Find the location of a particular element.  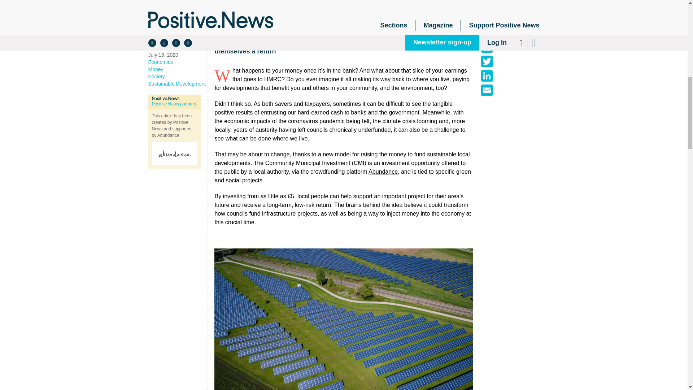

Economics is located at coordinates (177, 62).